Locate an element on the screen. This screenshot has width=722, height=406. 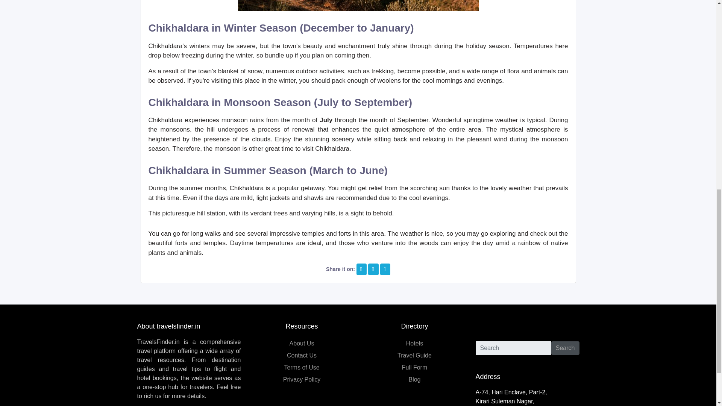
Contact Us is located at coordinates (302, 355).